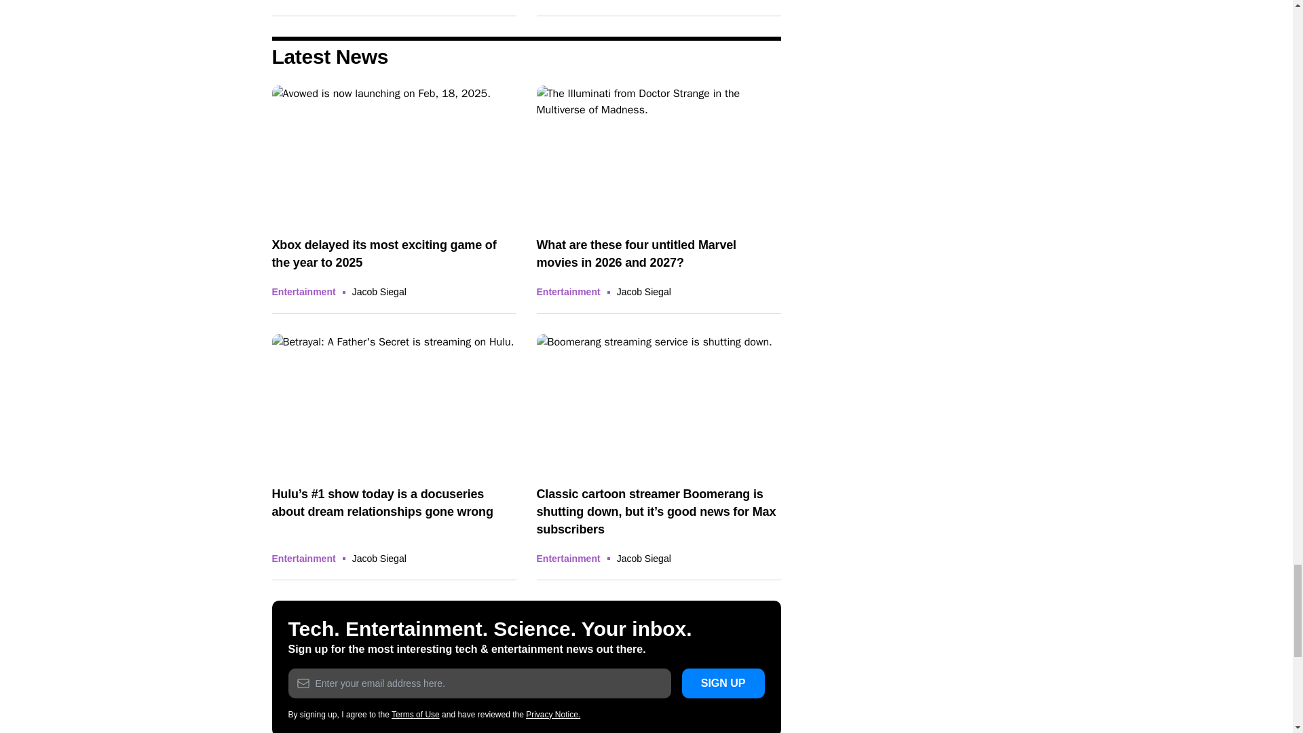 Image resolution: width=1303 pixels, height=733 pixels. I want to click on Marvel movies, so click(658, 155).